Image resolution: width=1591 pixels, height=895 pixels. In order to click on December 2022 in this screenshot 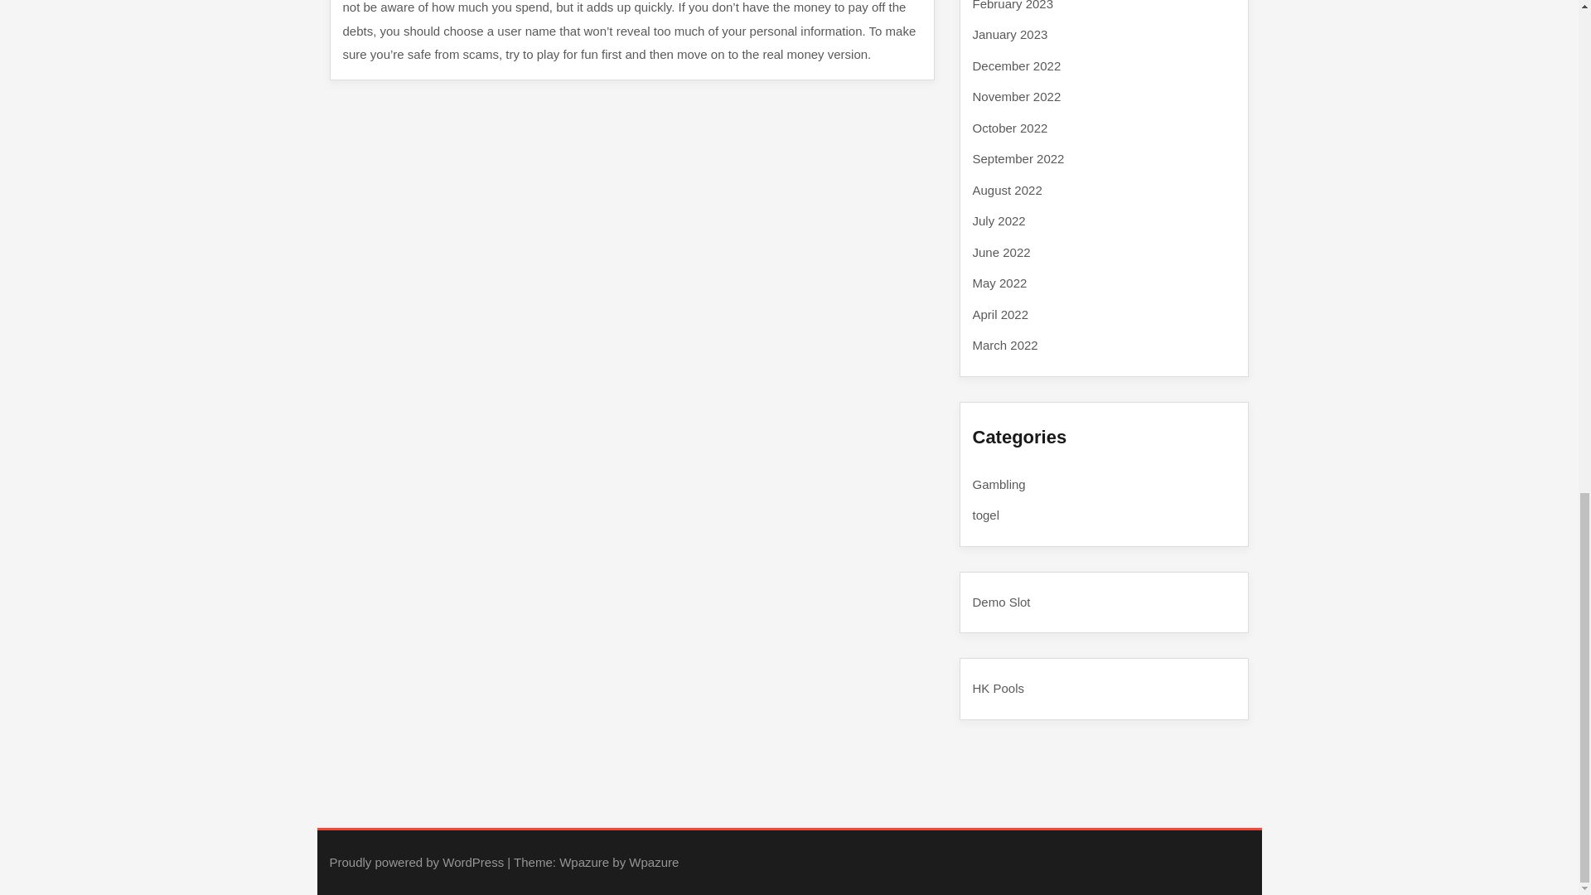, I will do `click(1016, 65)`.